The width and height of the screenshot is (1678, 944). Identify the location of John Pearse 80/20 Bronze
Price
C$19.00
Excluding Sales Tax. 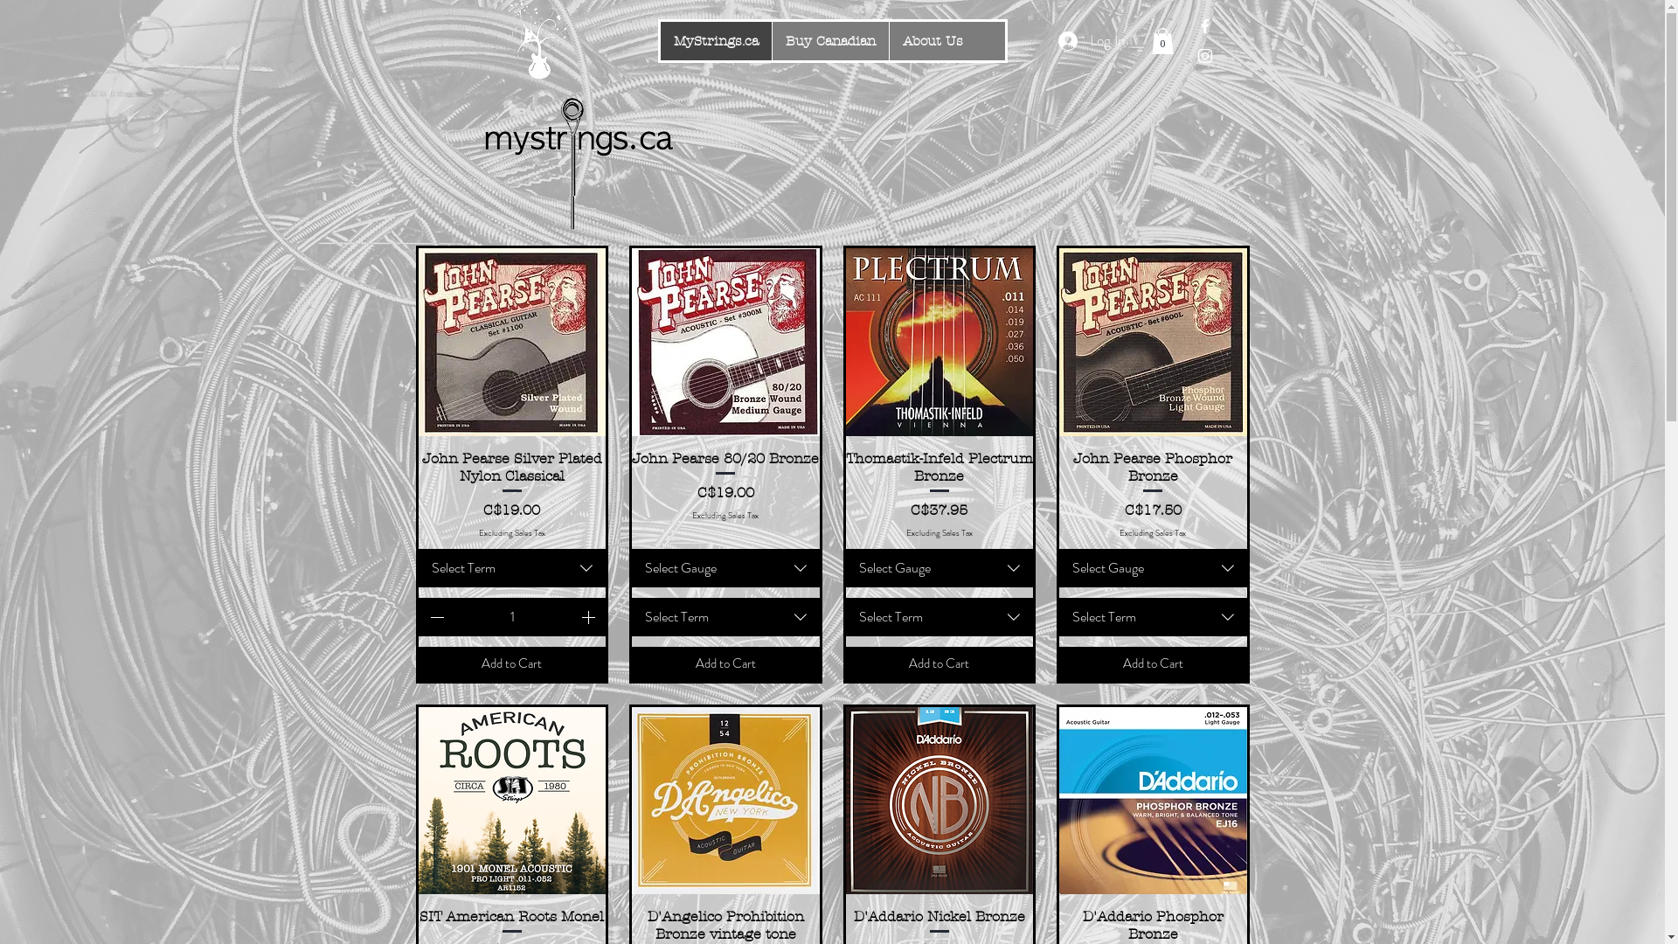
(725, 493).